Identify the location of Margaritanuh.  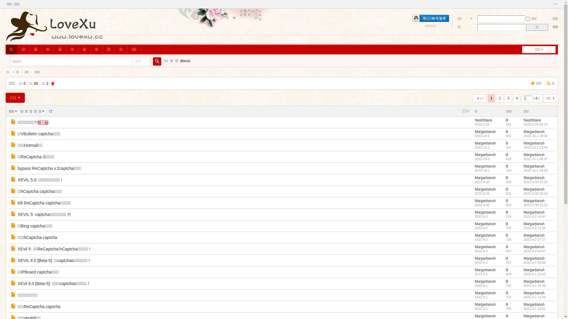
(534, 212).